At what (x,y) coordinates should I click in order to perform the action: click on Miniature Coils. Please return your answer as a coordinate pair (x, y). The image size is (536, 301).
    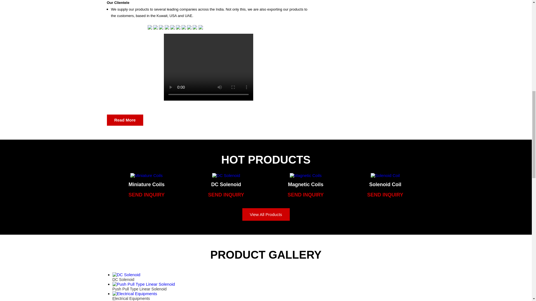
    Looking at the image, I should click on (146, 185).